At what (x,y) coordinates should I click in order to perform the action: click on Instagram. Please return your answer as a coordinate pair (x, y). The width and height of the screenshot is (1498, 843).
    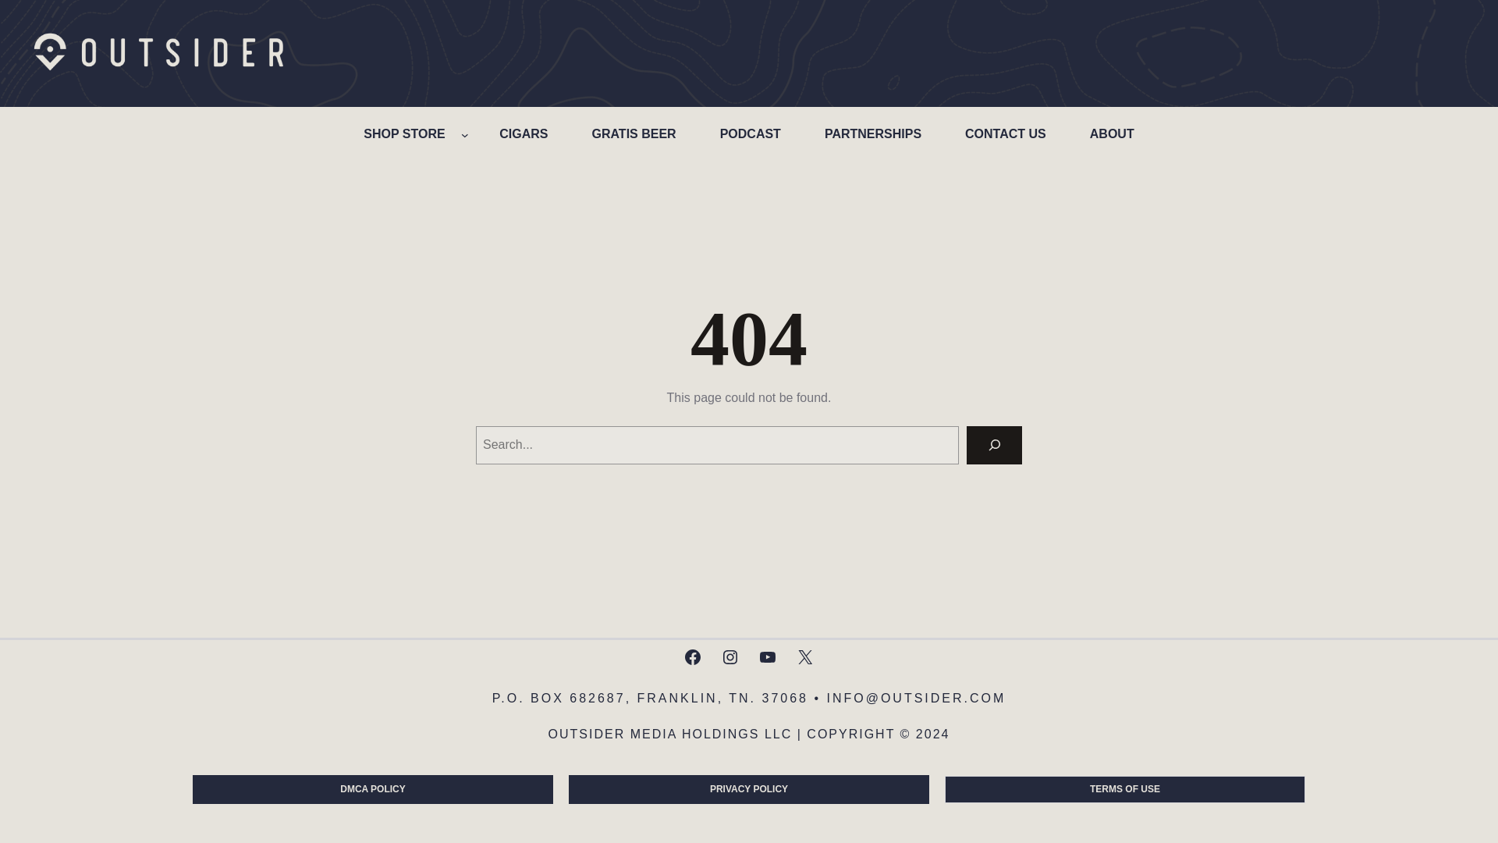
    Looking at the image, I should click on (730, 657).